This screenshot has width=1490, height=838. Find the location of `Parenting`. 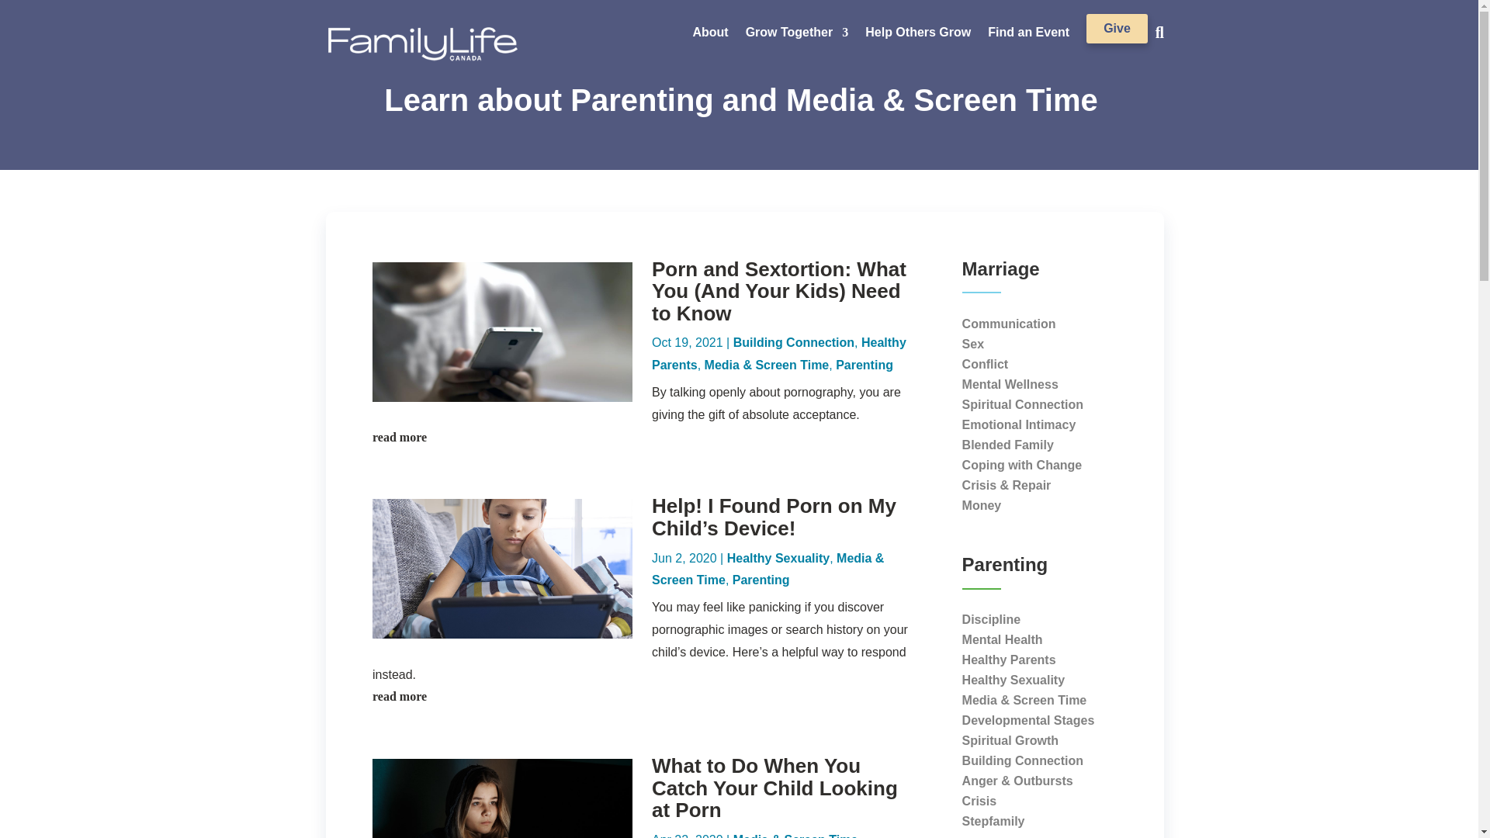

Parenting is located at coordinates (865, 365).